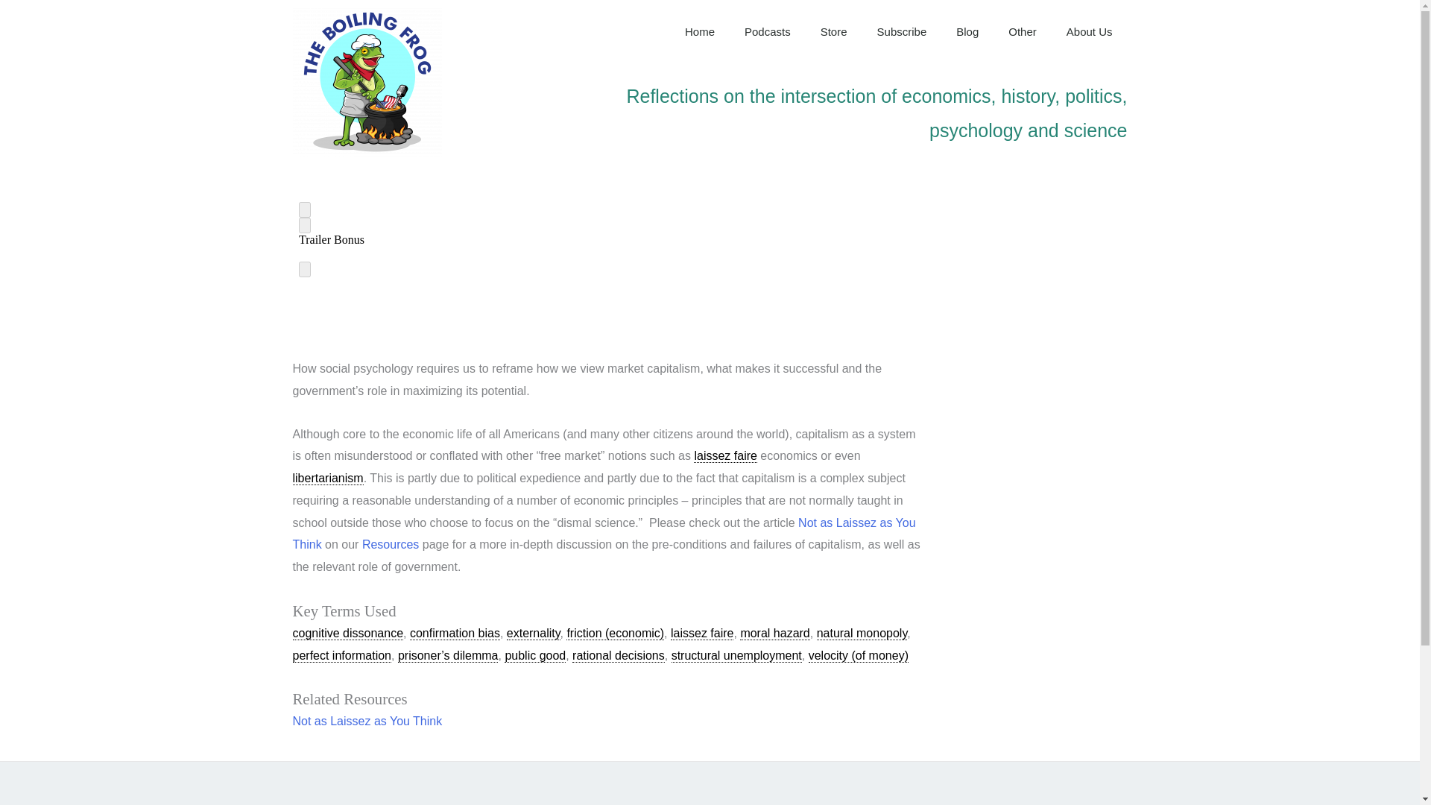 Image resolution: width=1431 pixels, height=805 pixels. Describe the element at coordinates (725, 456) in the screenshot. I see `laissez faire` at that location.